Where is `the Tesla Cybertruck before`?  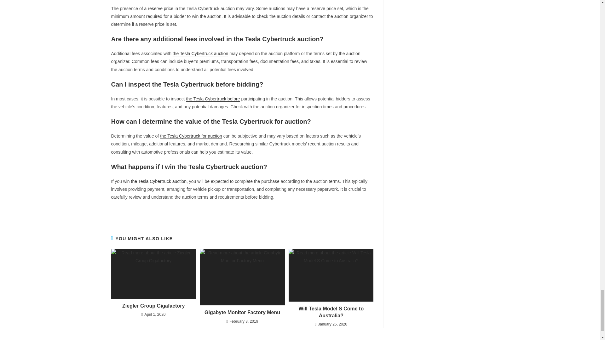 the Tesla Cybertruck before is located at coordinates (213, 99).